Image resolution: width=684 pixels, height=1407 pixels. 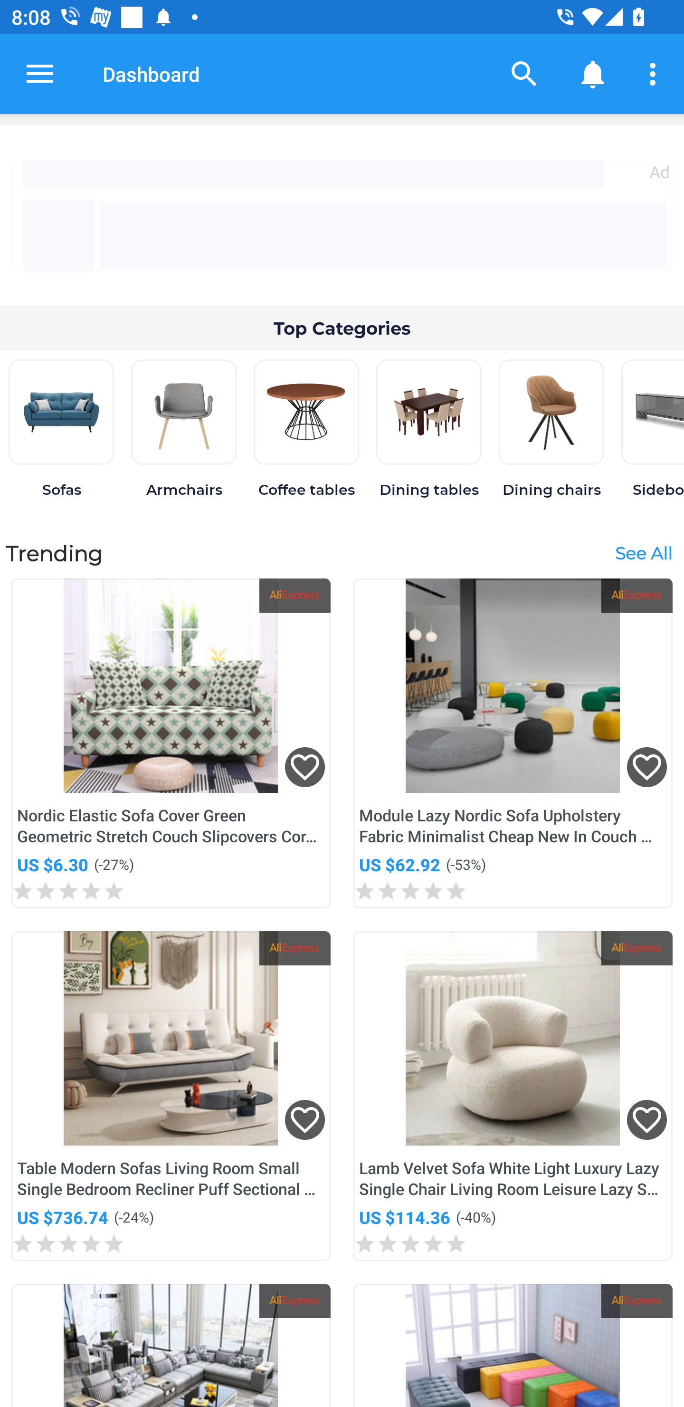 What do you see at coordinates (524, 73) in the screenshot?
I see `Search` at bounding box center [524, 73].